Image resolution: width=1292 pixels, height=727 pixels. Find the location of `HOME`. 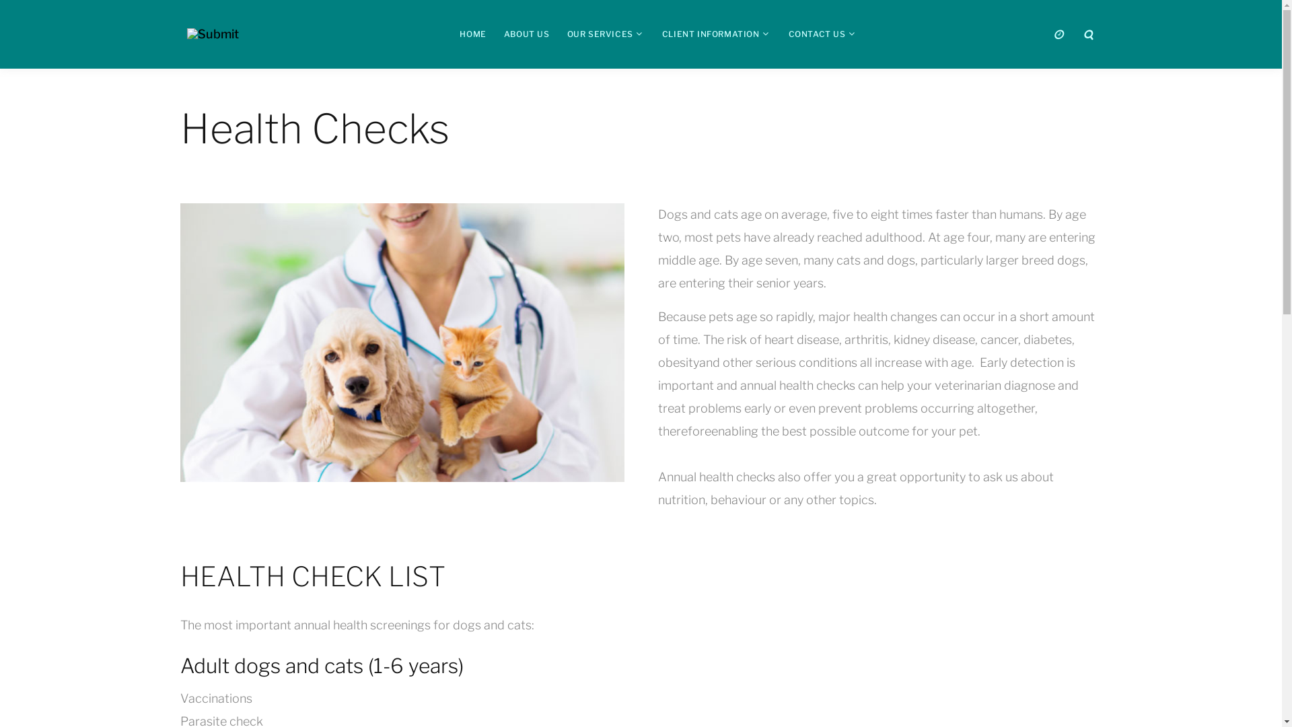

HOME is located at coordinates (472, 34).